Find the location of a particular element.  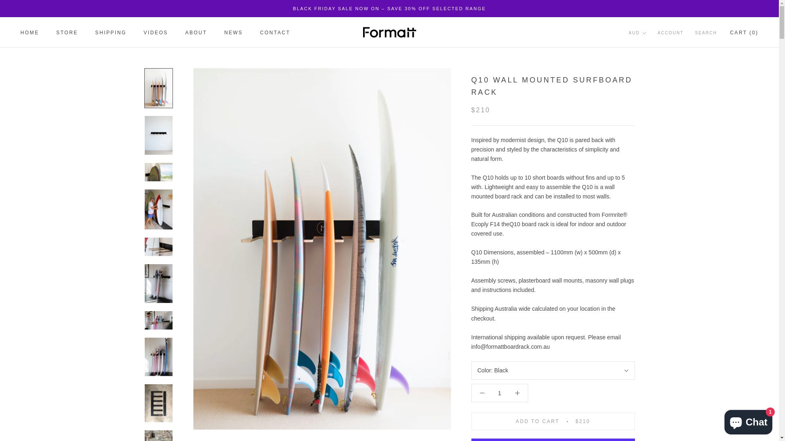

ADD TO CART
$210 is located at coordinates (553, 421).